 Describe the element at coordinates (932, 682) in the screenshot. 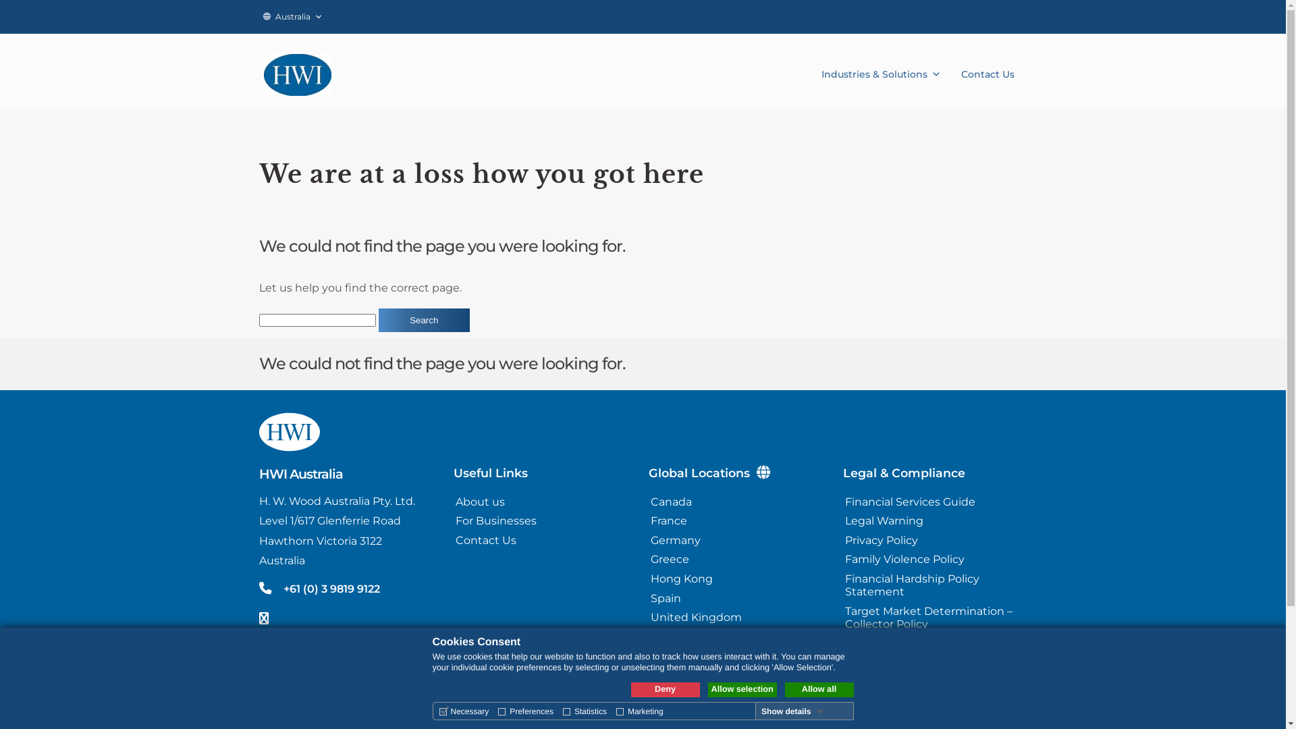

I see `Australian Financial Complaints Authority` at that location.